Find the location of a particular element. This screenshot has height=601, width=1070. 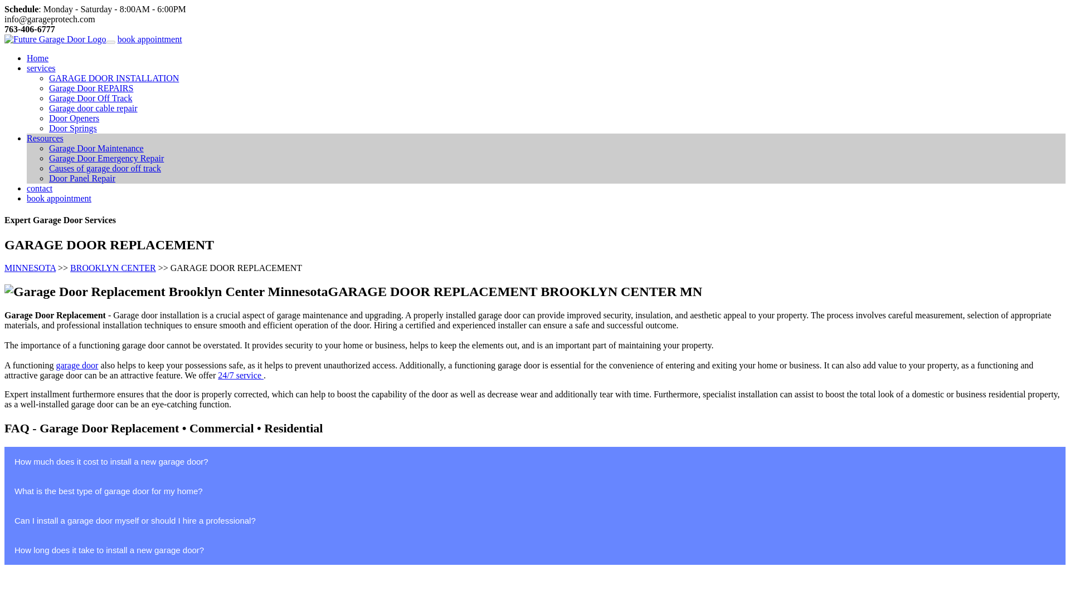

Garage Door Emergency Repair is located at coordinates (106, 158).